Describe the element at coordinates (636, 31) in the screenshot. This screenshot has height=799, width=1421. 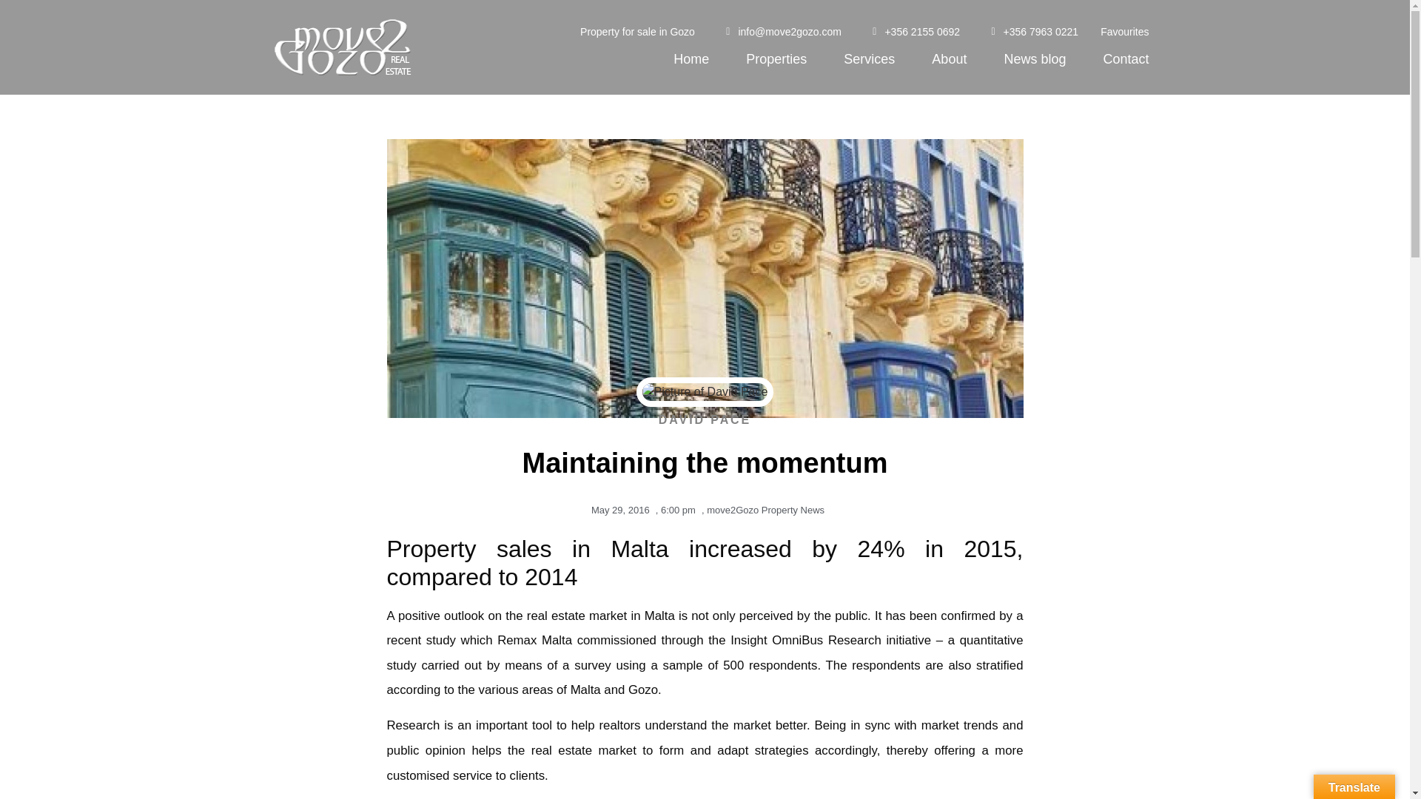
I see `Property for sale in Gozo` at that location.